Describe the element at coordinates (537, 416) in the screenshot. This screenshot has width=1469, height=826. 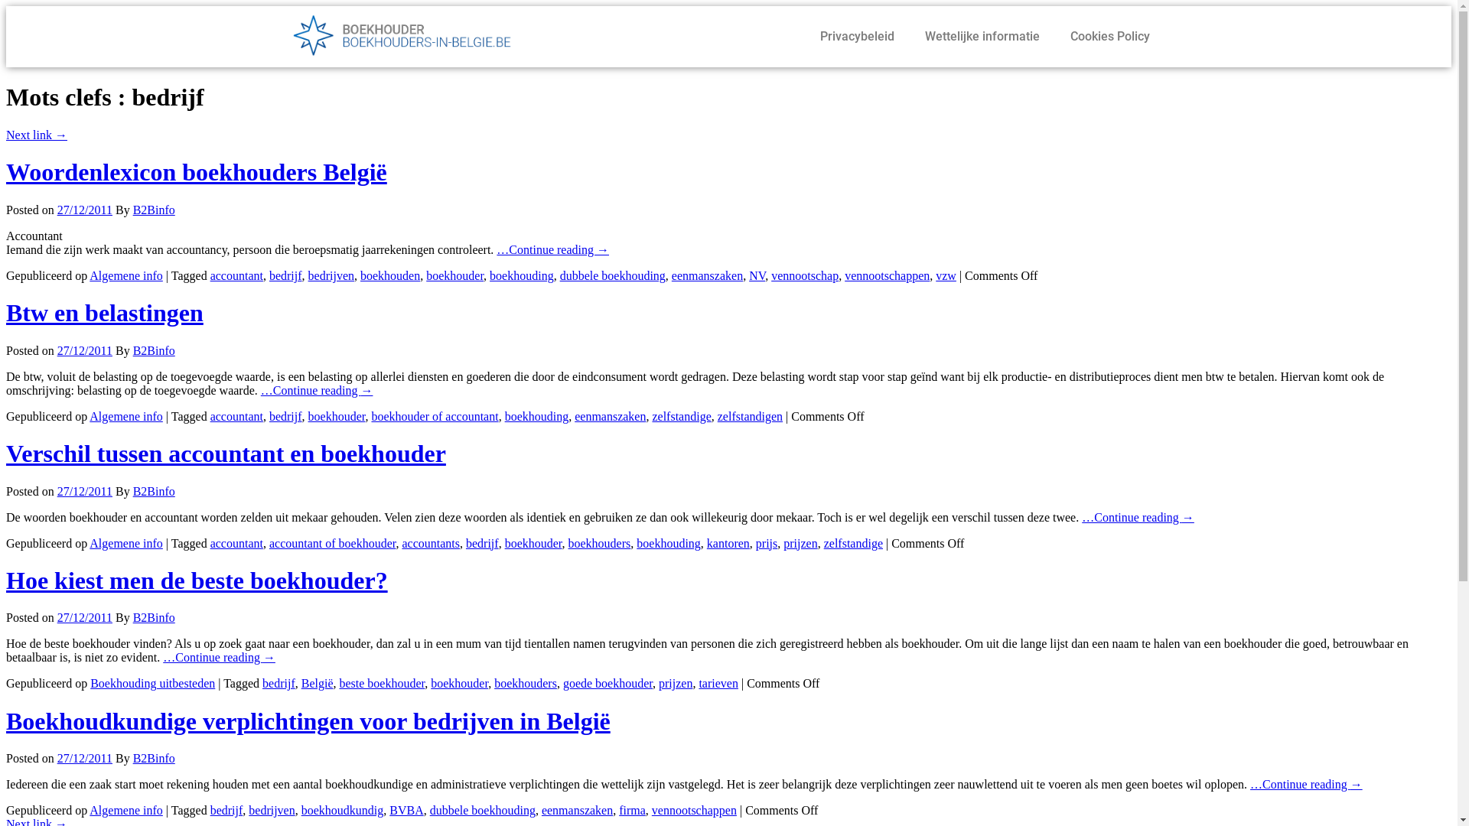
I see `boekhouding` at that location.